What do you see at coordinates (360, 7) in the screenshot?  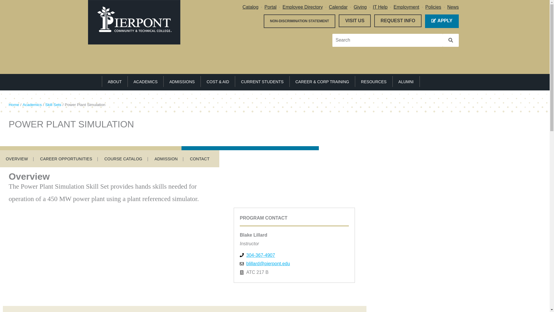 I see `Giving` at bounding box center [360, 7].